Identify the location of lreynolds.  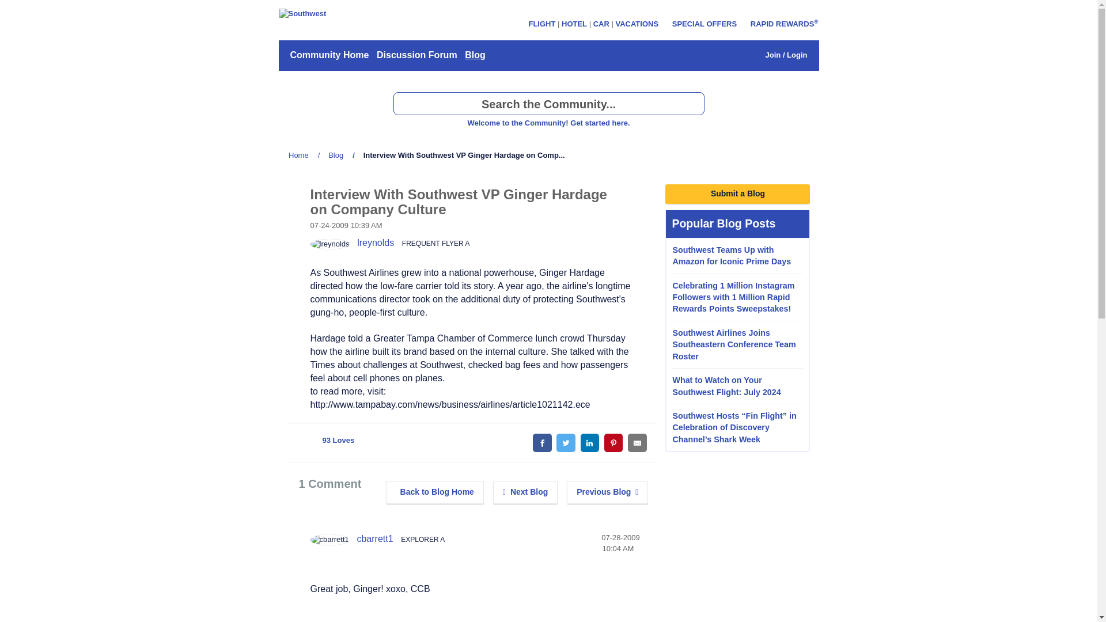
(376, 242).